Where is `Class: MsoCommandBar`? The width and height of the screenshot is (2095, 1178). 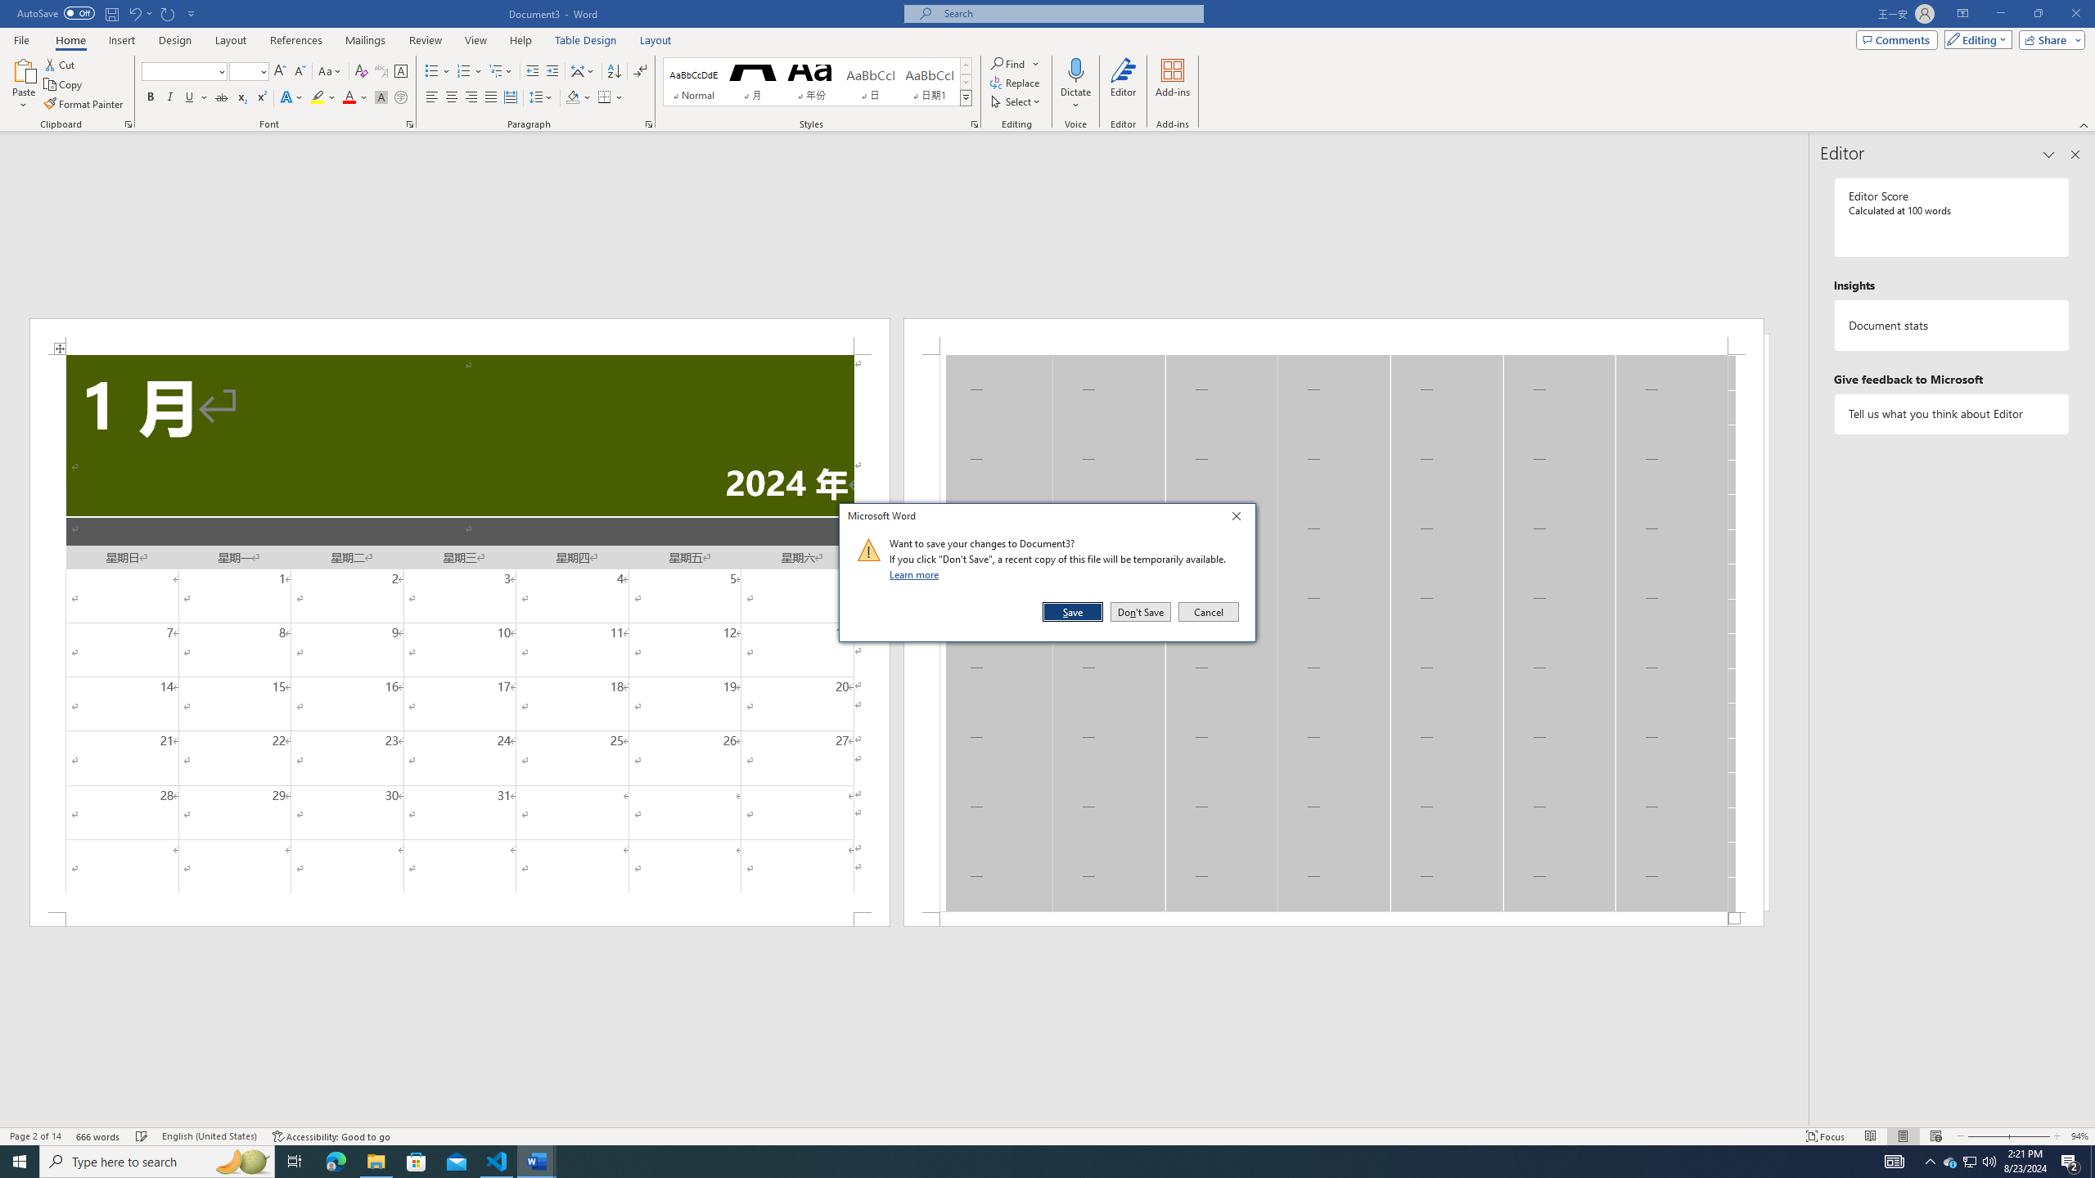
Class: MsoCommandBar is located at coordinates (1047, 1135).